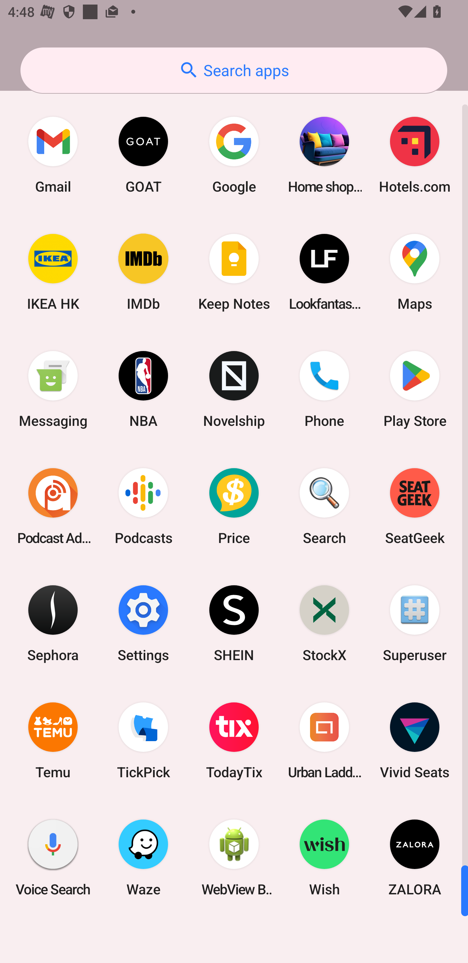  I want to click on Lookfantastic, so click(324, 272).